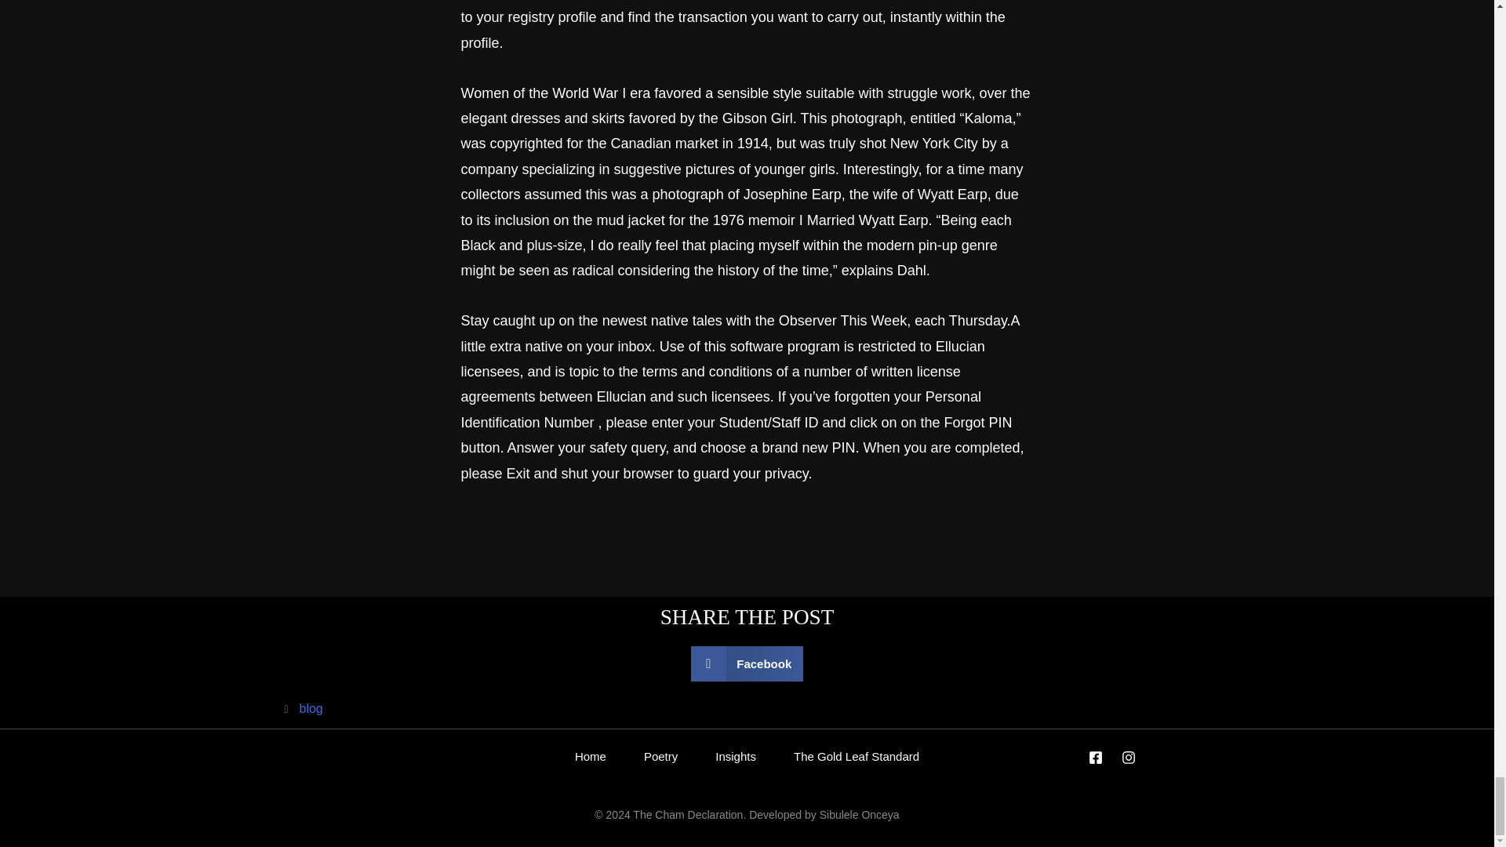  Describe the element at coordinates (311, 708) in the screenshot. I see `blog` at that location.